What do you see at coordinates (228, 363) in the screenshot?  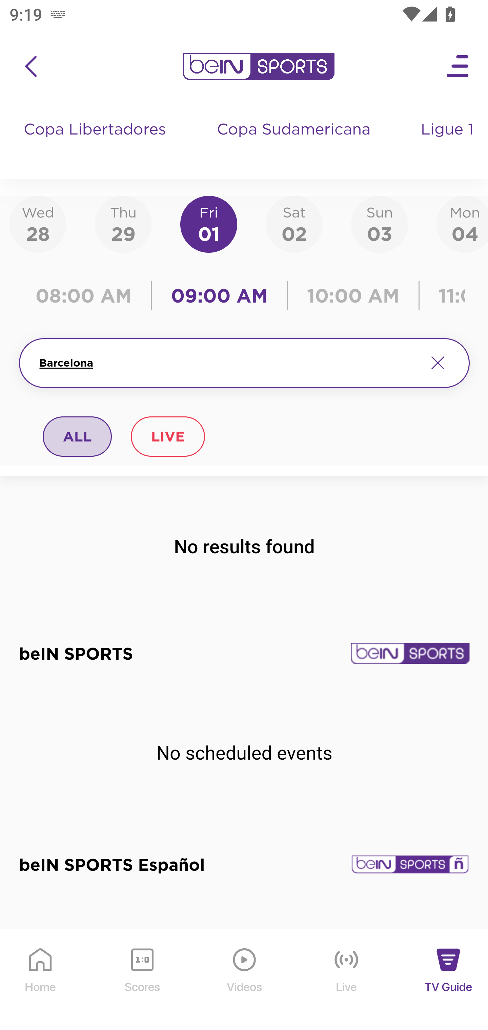 I see `Barcelona` at bounding box center [228, 363].